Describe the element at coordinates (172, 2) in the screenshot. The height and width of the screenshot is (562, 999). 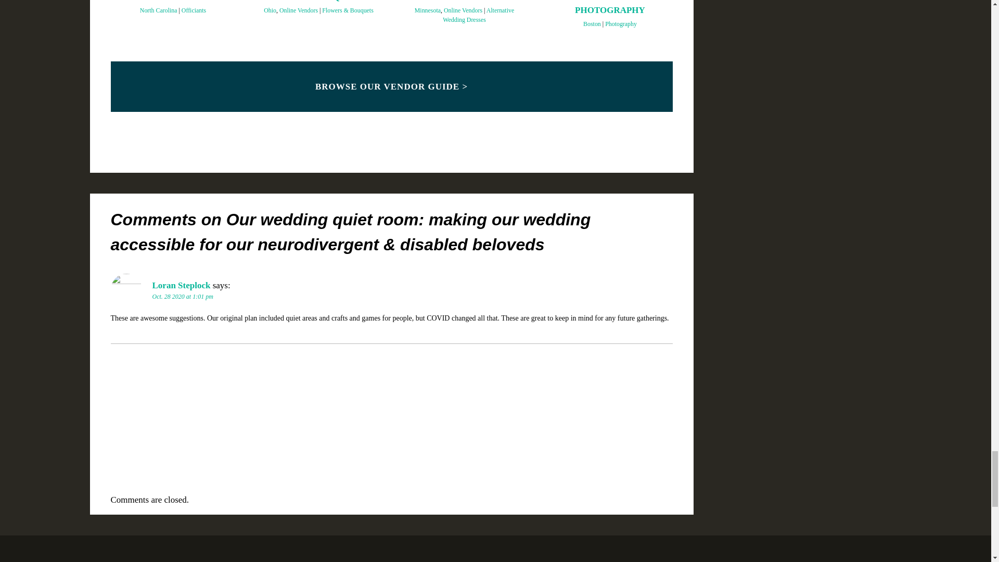
I see `Many Rivers Ministries` at that location.